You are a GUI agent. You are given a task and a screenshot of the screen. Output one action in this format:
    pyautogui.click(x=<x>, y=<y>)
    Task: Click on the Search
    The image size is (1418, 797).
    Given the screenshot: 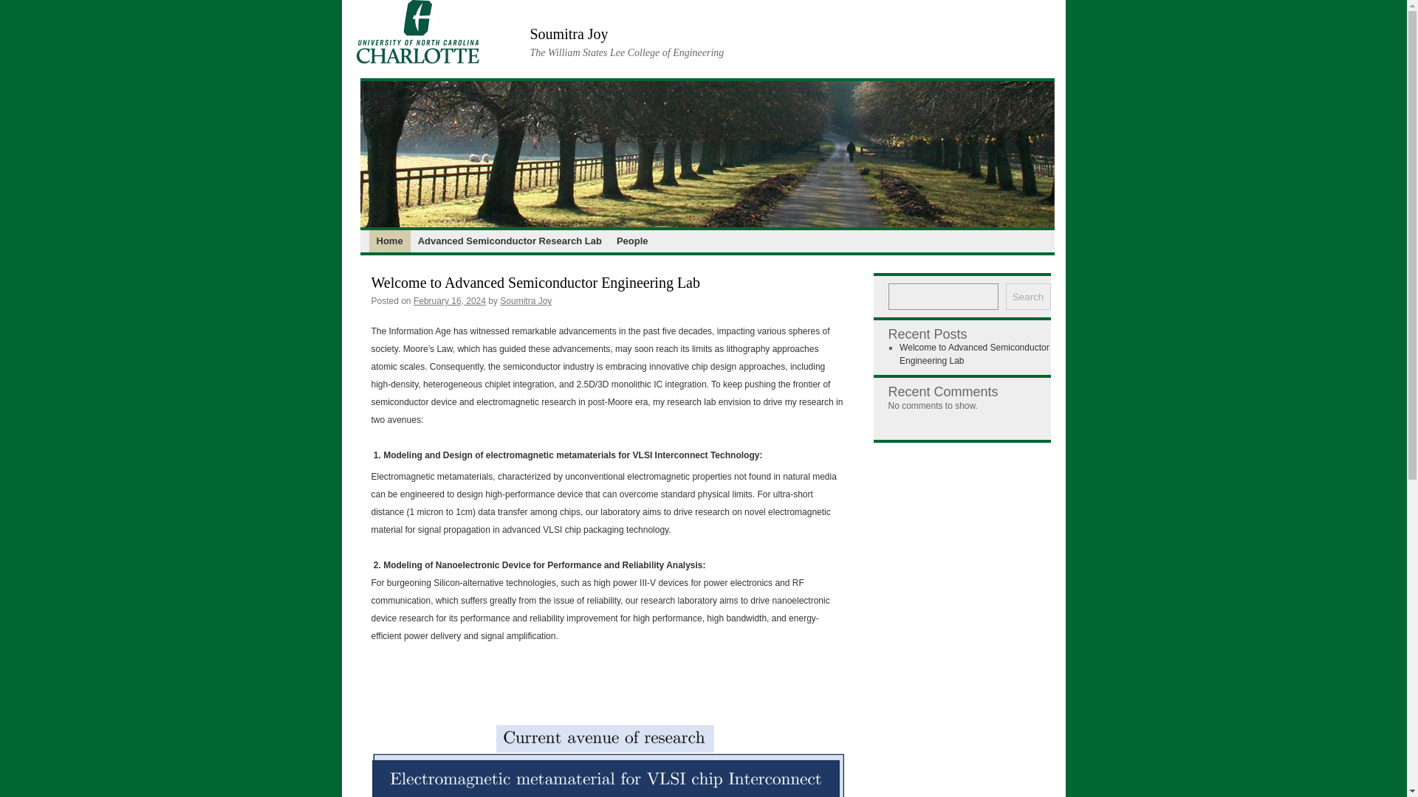 What is the action you would take?
    pyautogui.click(x=1028, y=297)
    